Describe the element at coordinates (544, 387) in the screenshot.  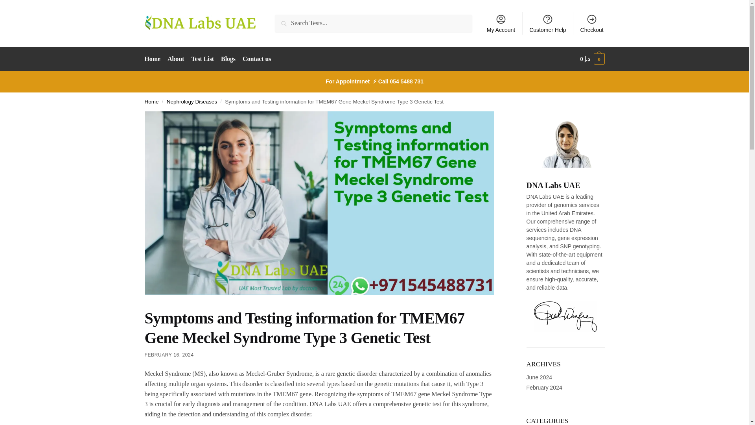
I see `February 2024` at that location.